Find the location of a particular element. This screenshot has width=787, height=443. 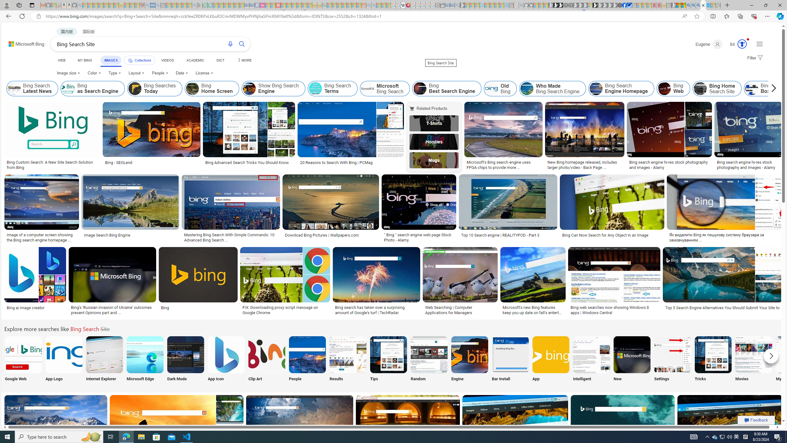

People is located at coordinates (307, 360).